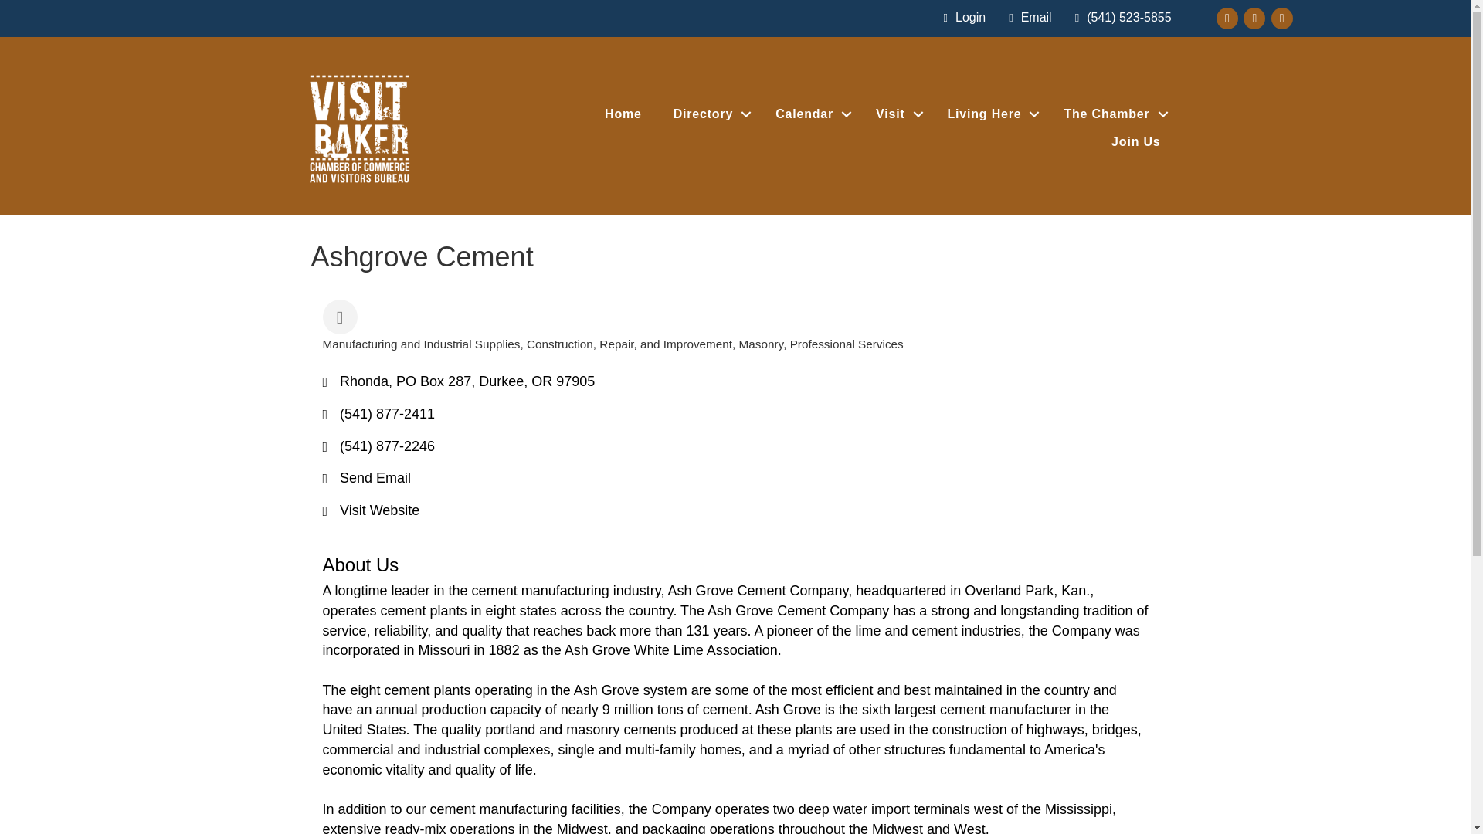 This screenshot has width=1483, height=834. Describe the element at coordinates (709, 114) in the screenshot. I see `Directory` at that location.